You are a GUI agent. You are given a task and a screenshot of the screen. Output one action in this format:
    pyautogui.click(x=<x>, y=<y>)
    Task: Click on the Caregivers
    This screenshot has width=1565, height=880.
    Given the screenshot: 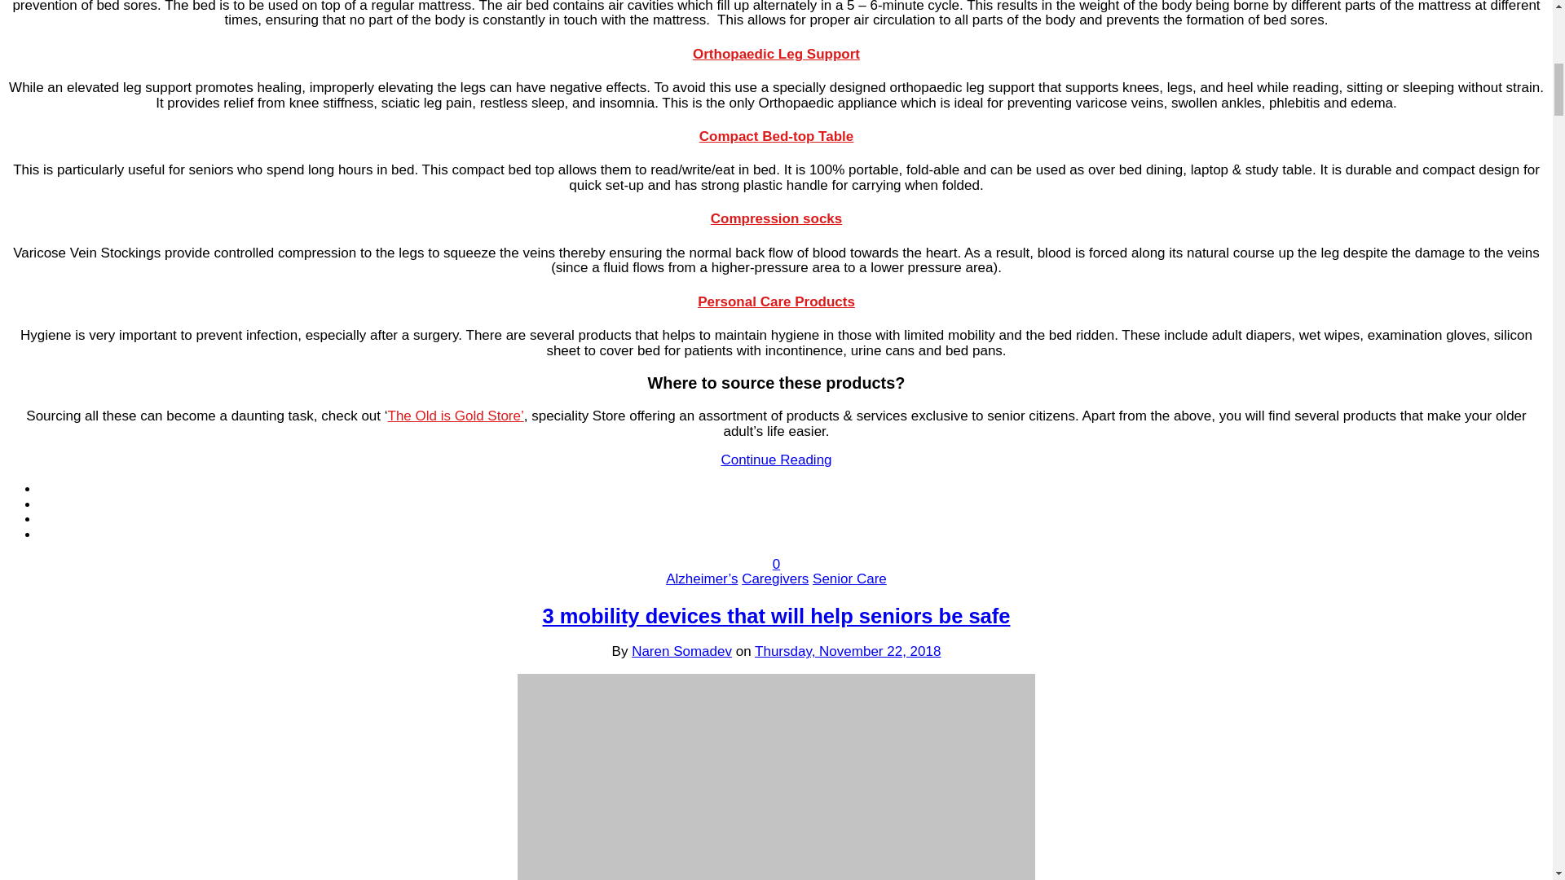 What is the action you would take?
    pyautogui.click(x=775, y=579)
    